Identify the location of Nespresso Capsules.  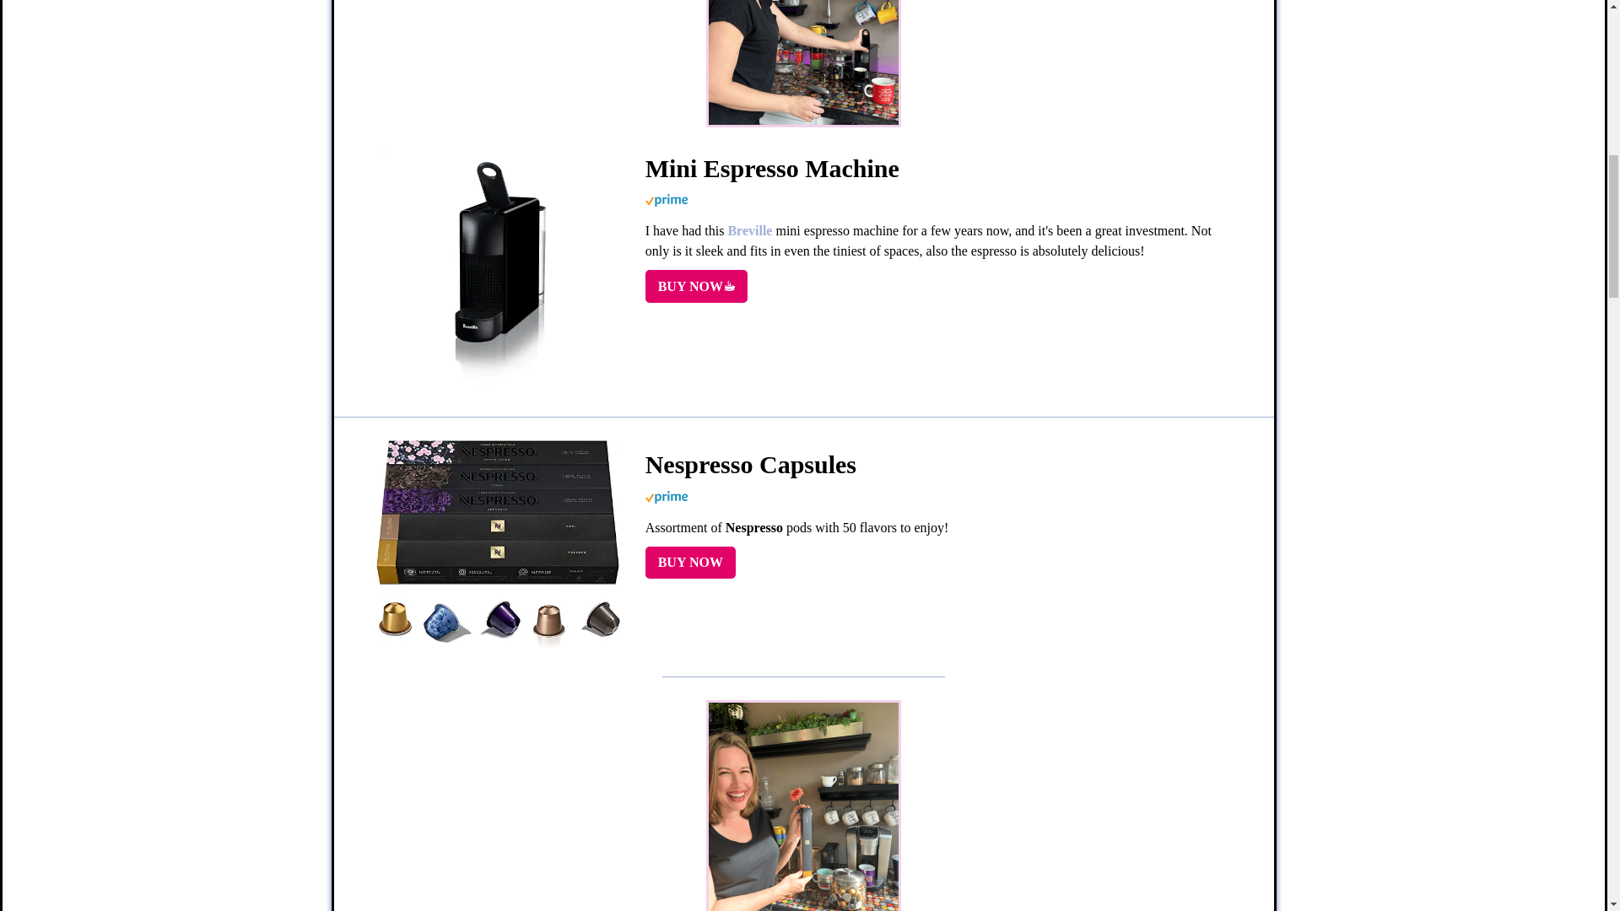
(690, 562).